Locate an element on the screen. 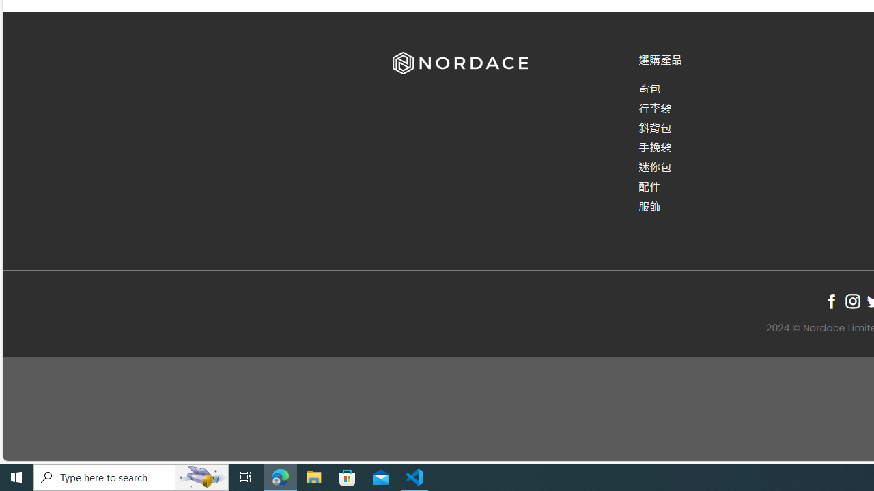 This screenshot has width=874, height=491. Follow on Instagram is located at coordinates (852, 301).